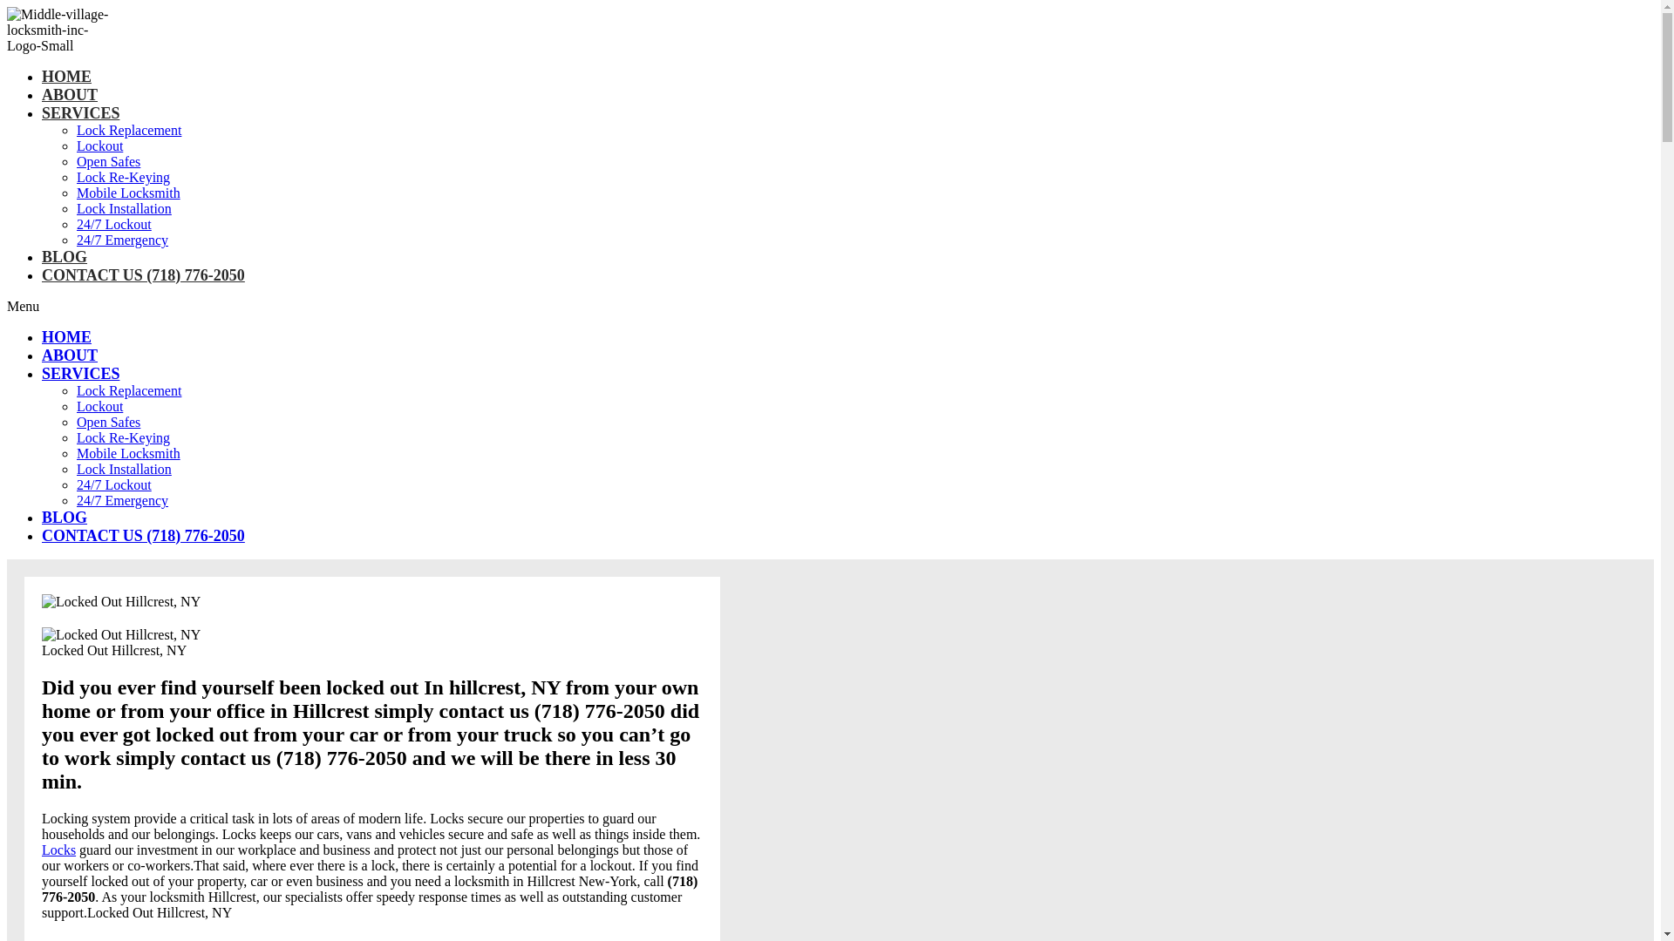  Describe the element at coordinates (124, 469) in the screenshot. I see `Lock Installation` at that location.